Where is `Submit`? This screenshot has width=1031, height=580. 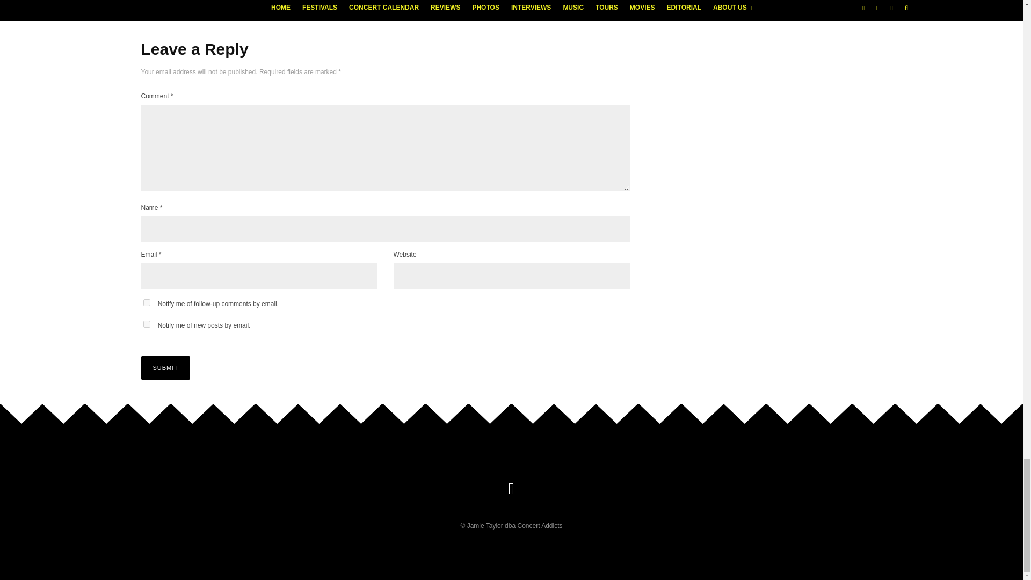
Submit is located at coordinates (165, 368).